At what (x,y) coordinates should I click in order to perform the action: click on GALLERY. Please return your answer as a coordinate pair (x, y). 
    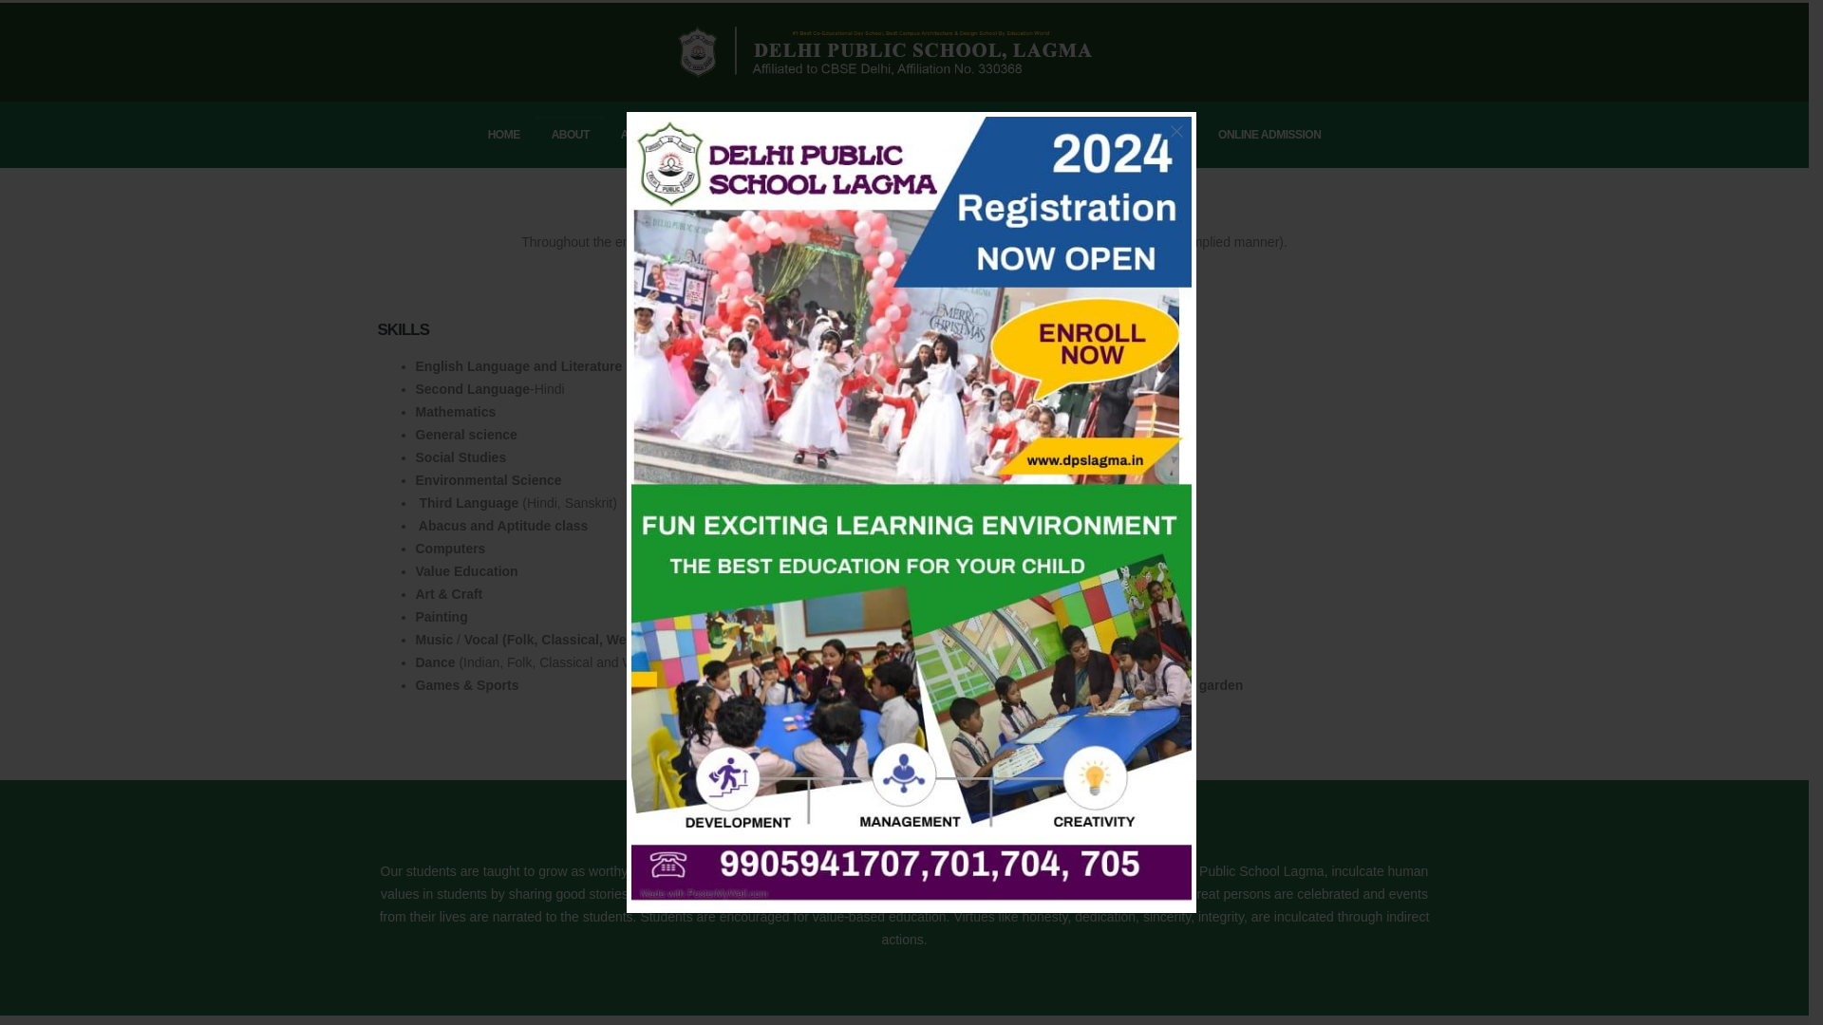
    Looking at the image, I should click on (949, 135).